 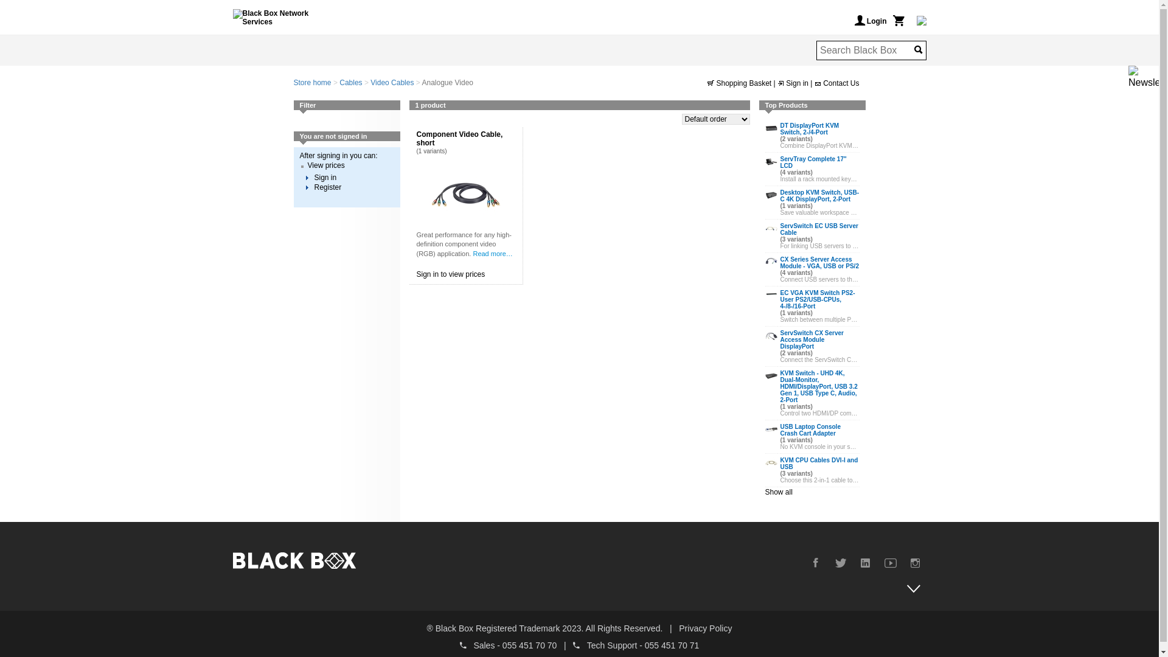 I want to click on Privacy Policy, so click(x=706, y=628).